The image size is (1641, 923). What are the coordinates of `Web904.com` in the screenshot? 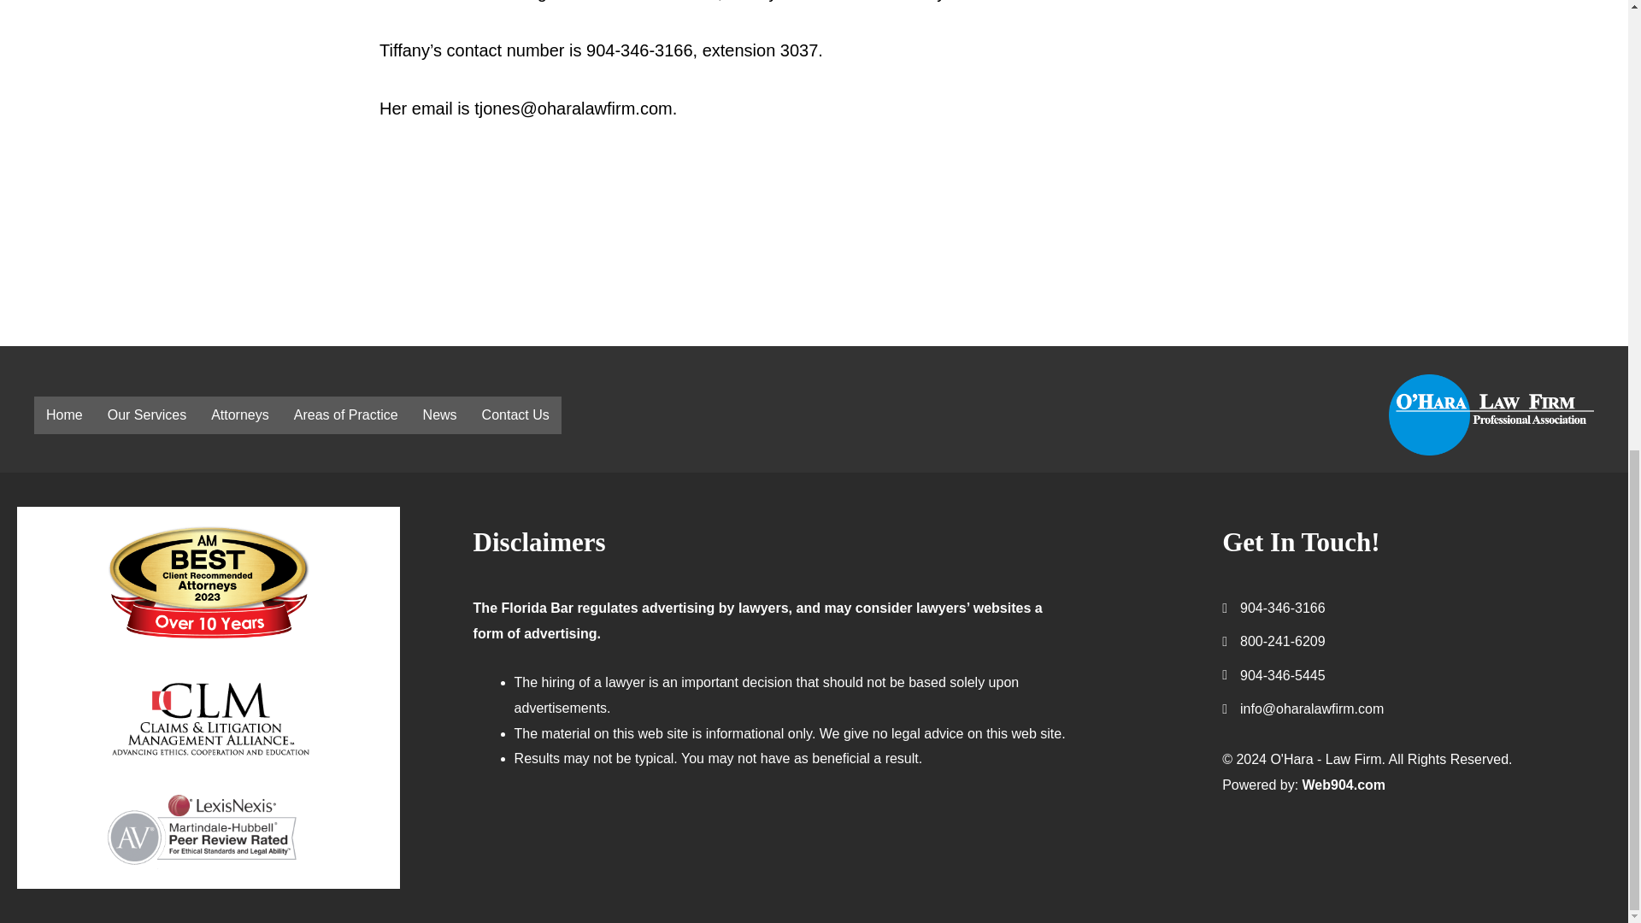 It's located at (1344, 785).